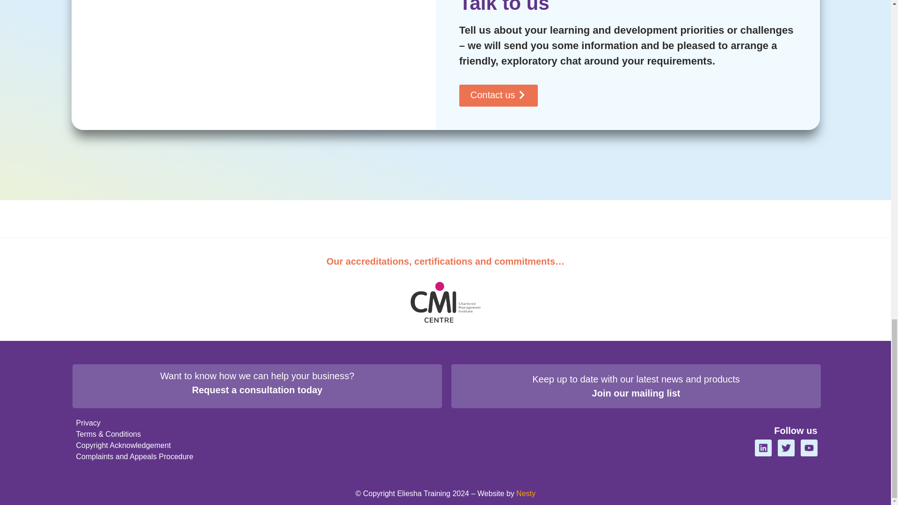 The height and width of the screenshot is (505, 898). Describe the element at coordinates (499, 95) in the screenshot. I see `Contact us` at that location.